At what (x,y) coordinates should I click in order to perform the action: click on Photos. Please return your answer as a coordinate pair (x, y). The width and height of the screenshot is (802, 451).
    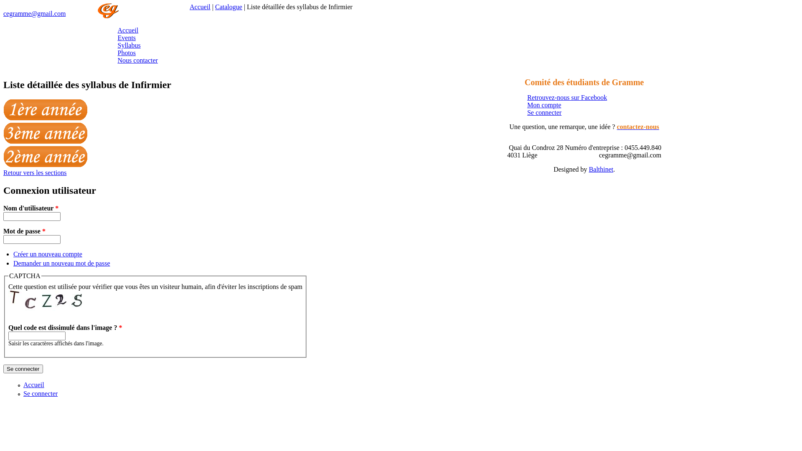
    Looking at the image, I should click on (127, 53).